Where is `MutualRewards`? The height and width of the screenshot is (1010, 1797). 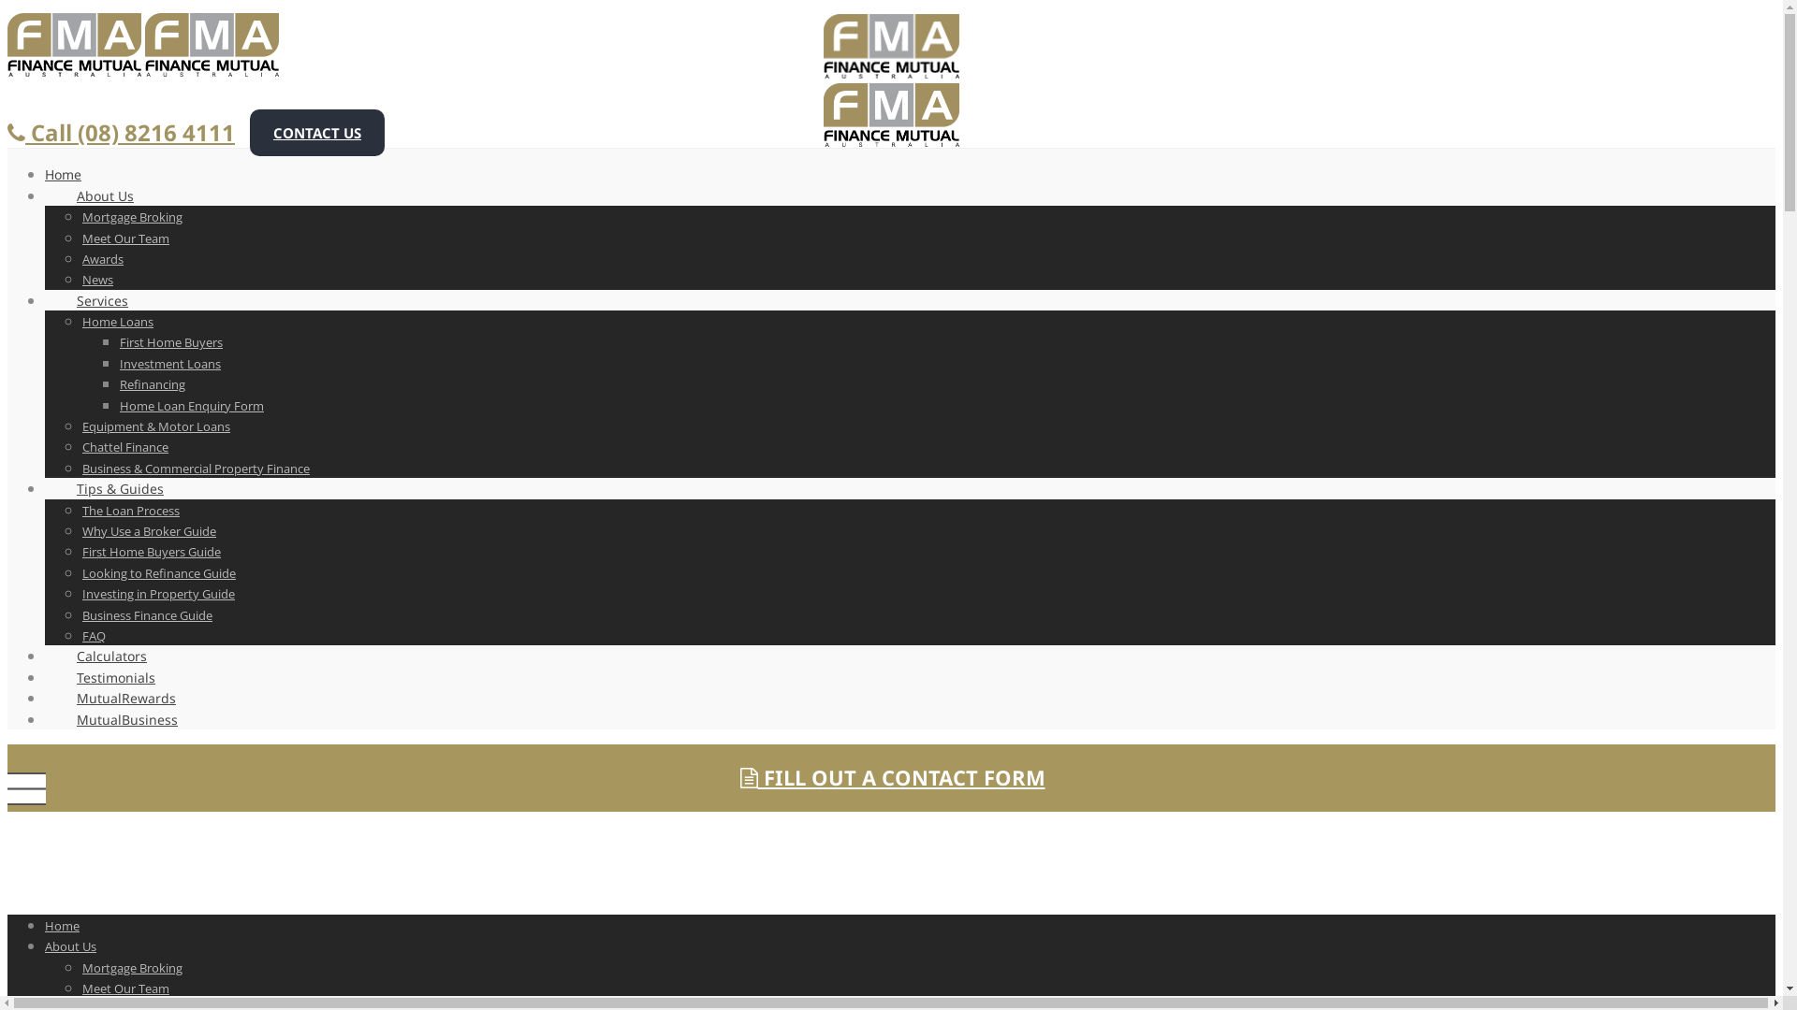
MutualRewards is located at coordinates (126, 698).